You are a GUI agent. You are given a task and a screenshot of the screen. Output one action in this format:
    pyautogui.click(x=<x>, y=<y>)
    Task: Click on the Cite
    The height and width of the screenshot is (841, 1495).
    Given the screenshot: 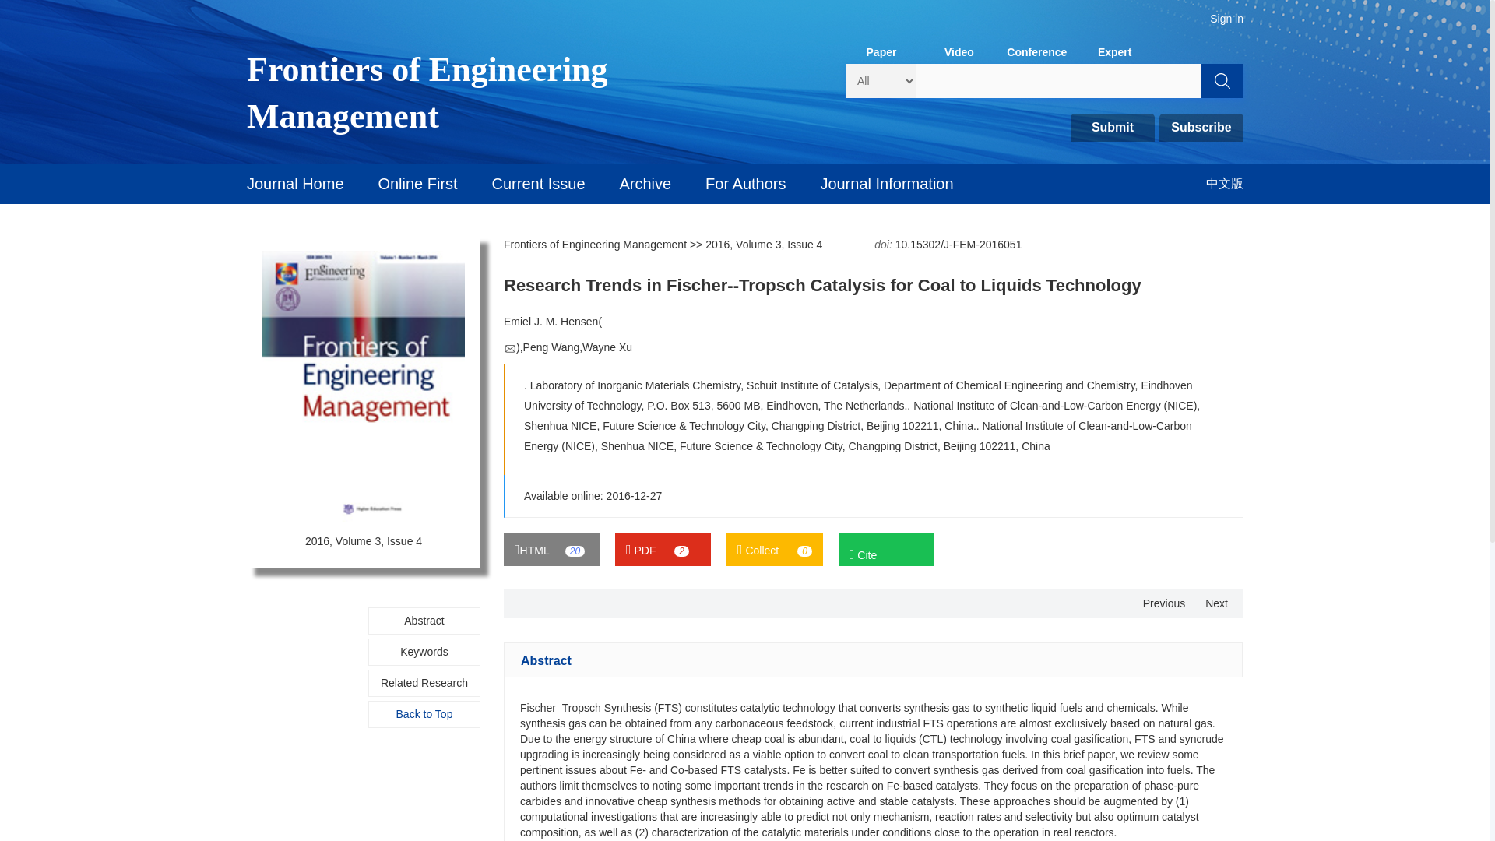 What is the action you would take?
    pyautogui.click(x=886, y=549)
    